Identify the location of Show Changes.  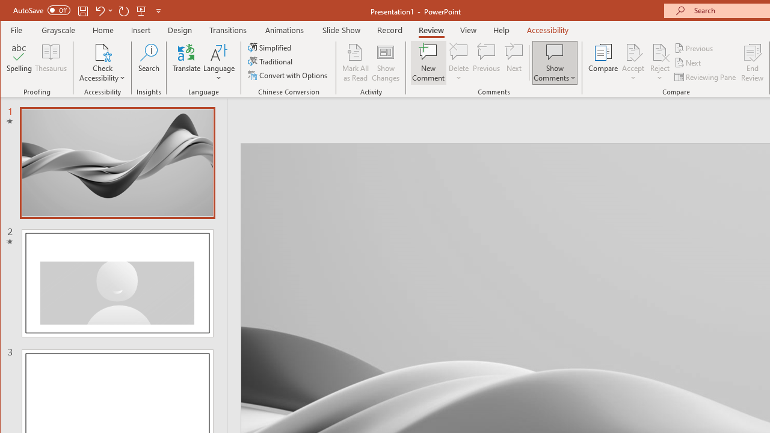
(385, 63).